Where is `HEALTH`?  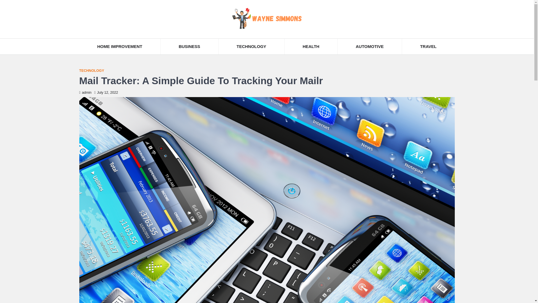
HEALTH is located at coordinates (311, 47).